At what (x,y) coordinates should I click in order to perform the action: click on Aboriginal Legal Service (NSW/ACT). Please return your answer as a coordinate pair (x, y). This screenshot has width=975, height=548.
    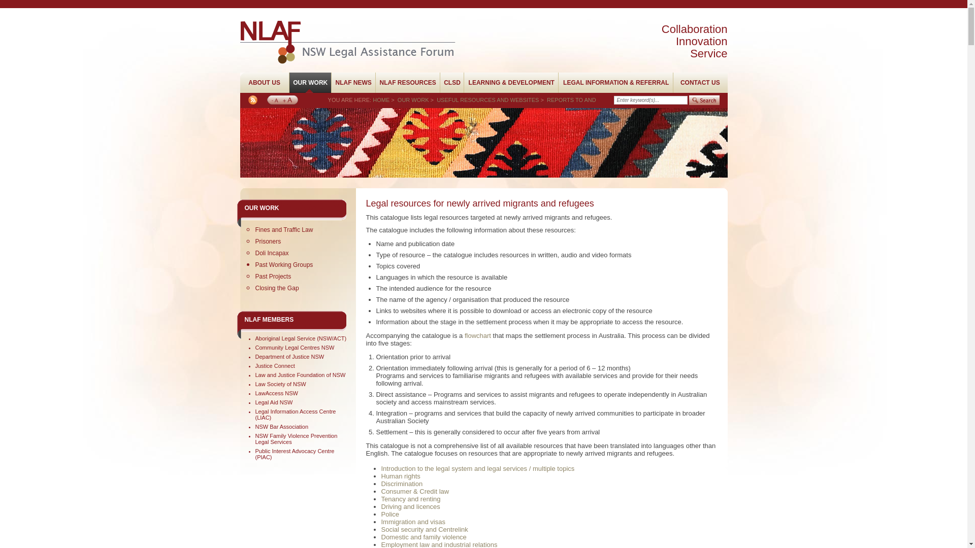
    Looking at the image, I should click on (301, 338).